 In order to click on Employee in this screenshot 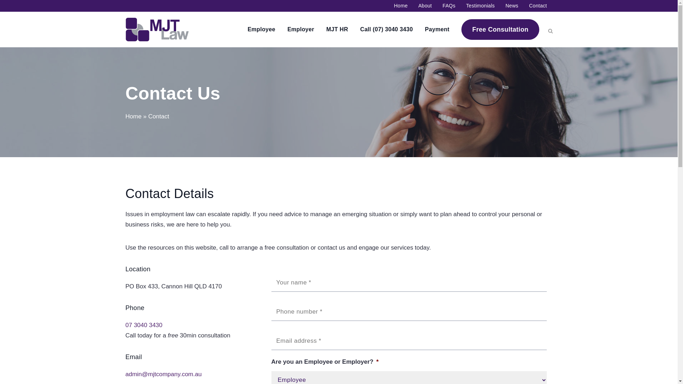, I will do `click(261, 30)`.